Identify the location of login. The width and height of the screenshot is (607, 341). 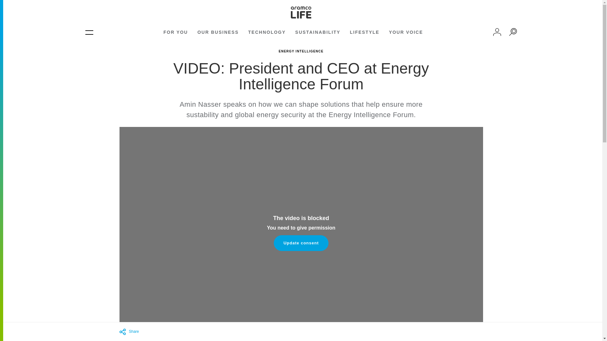
(497, 32).